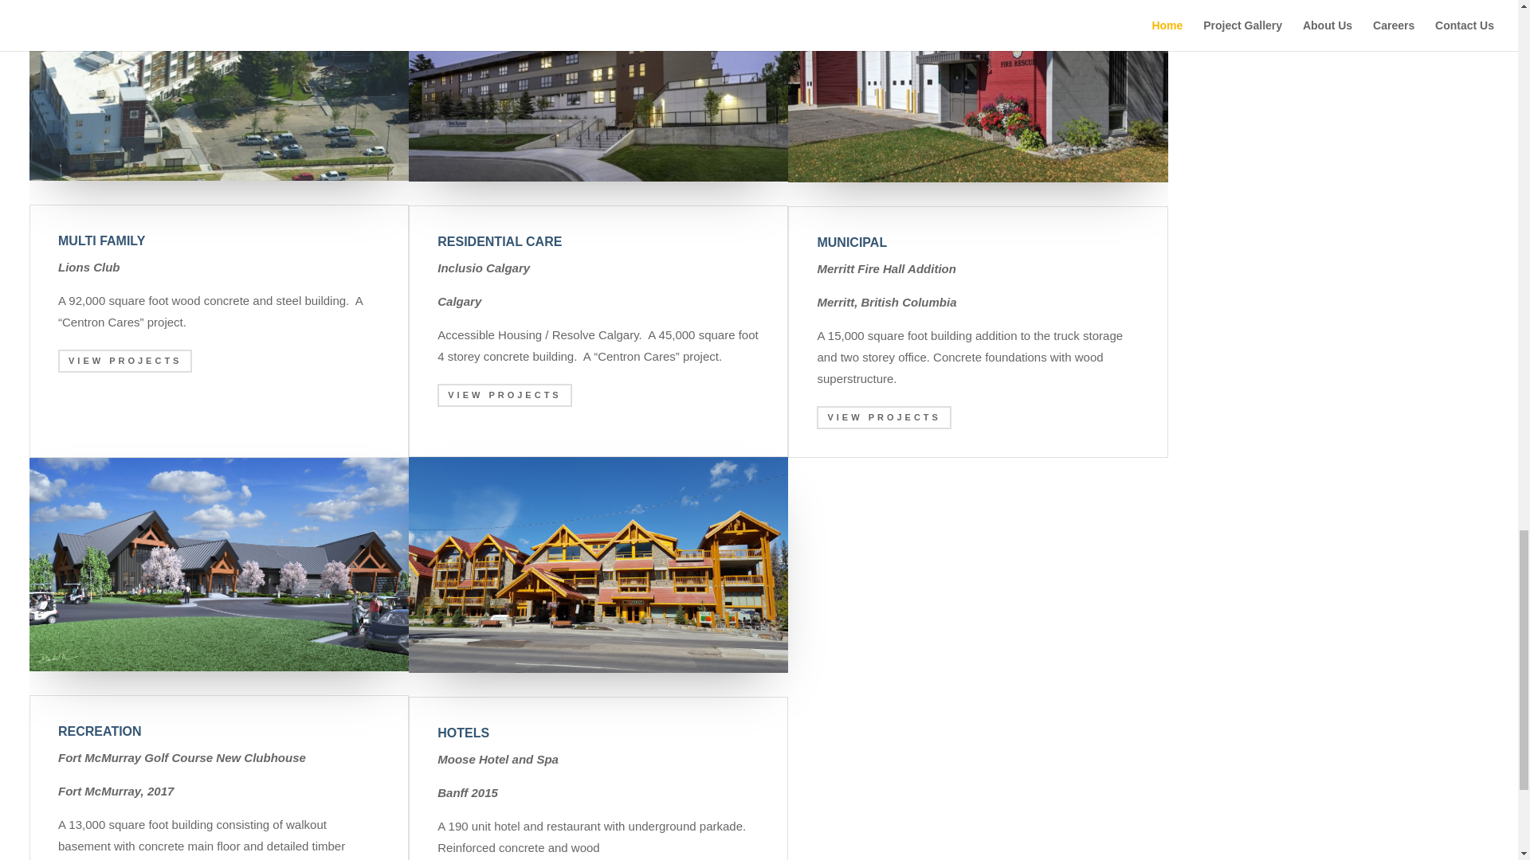 The image size is (1530, 860). Describe the element at coordinates (883, 417) in the screenshot. I see `VIEW PROJECTS` at that location.